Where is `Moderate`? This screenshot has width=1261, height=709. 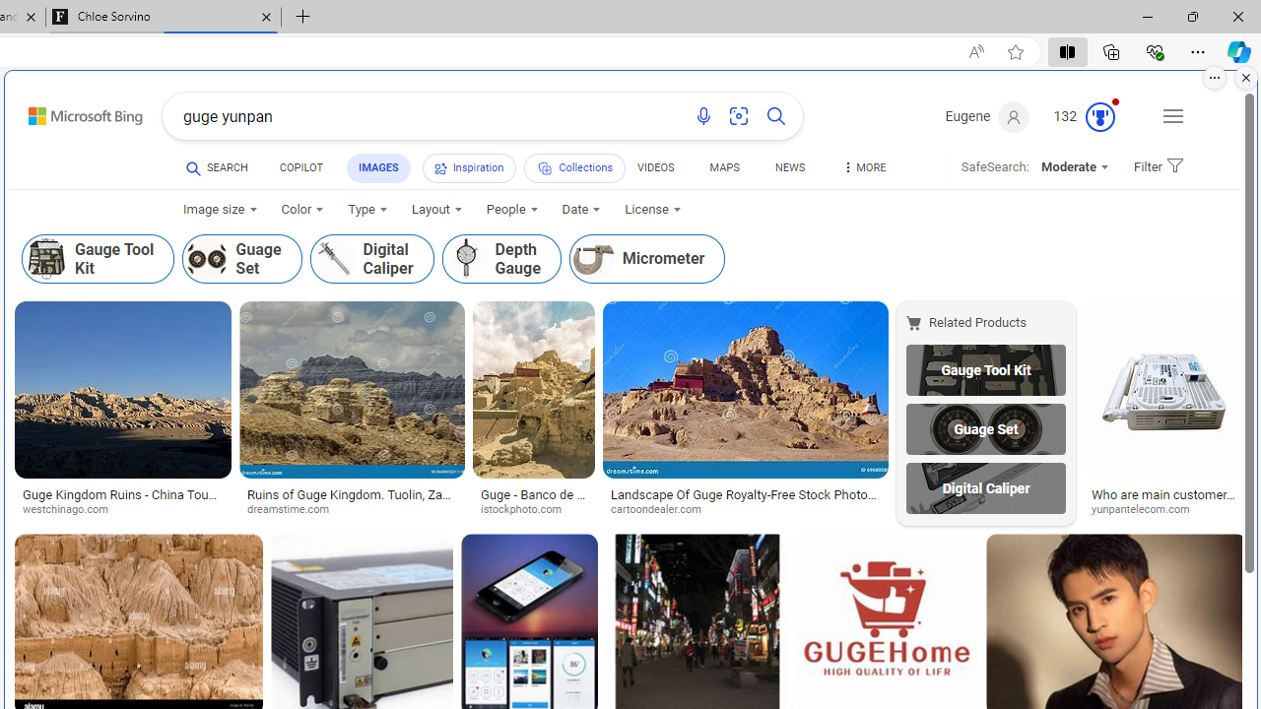
Moderate is located at coordinates (1074, 167).